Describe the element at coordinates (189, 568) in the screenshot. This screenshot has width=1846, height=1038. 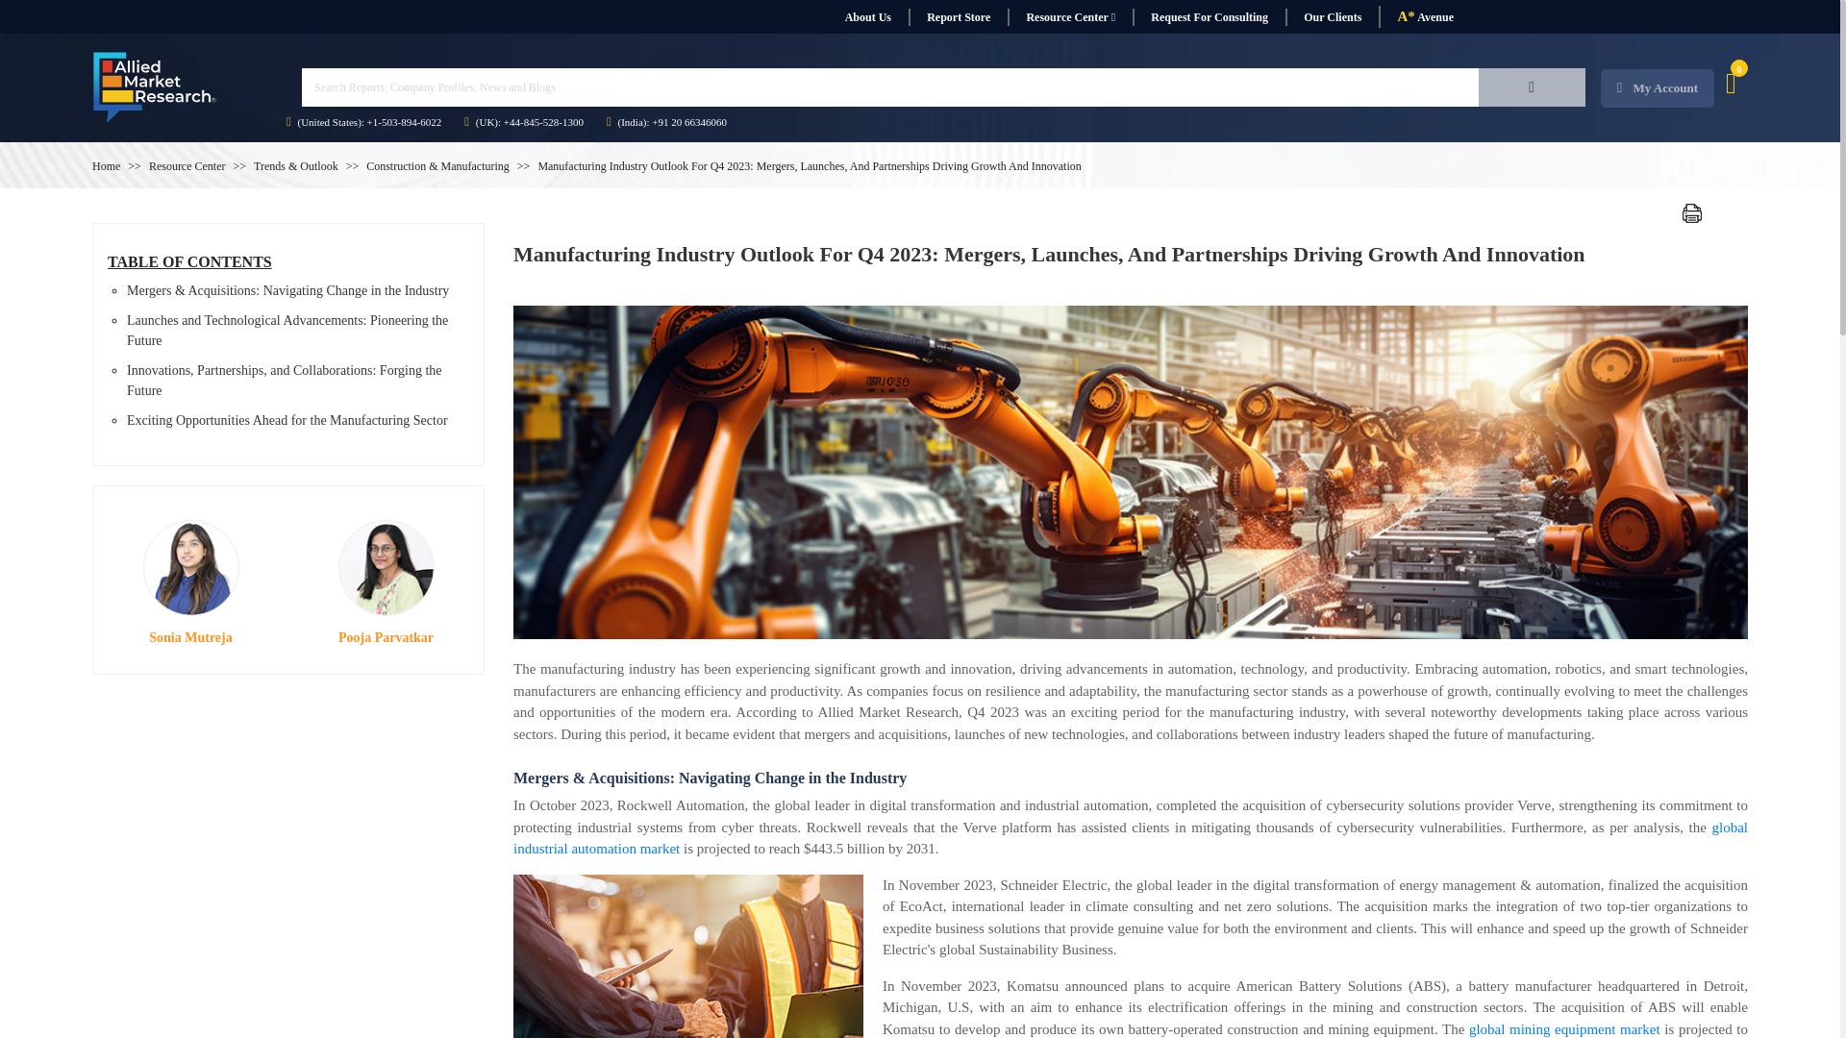
I see `Sonia Mutreja` at that location.